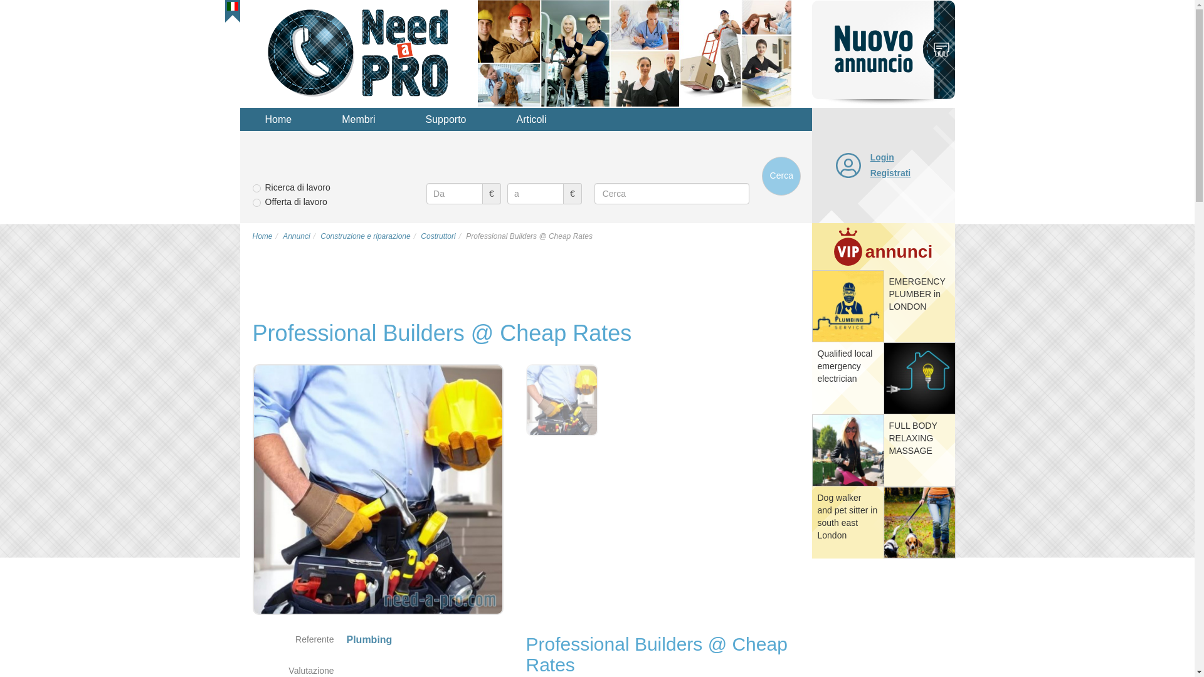 The image size is (1204, 677). I want to click on Registrati, so click(909, 173).